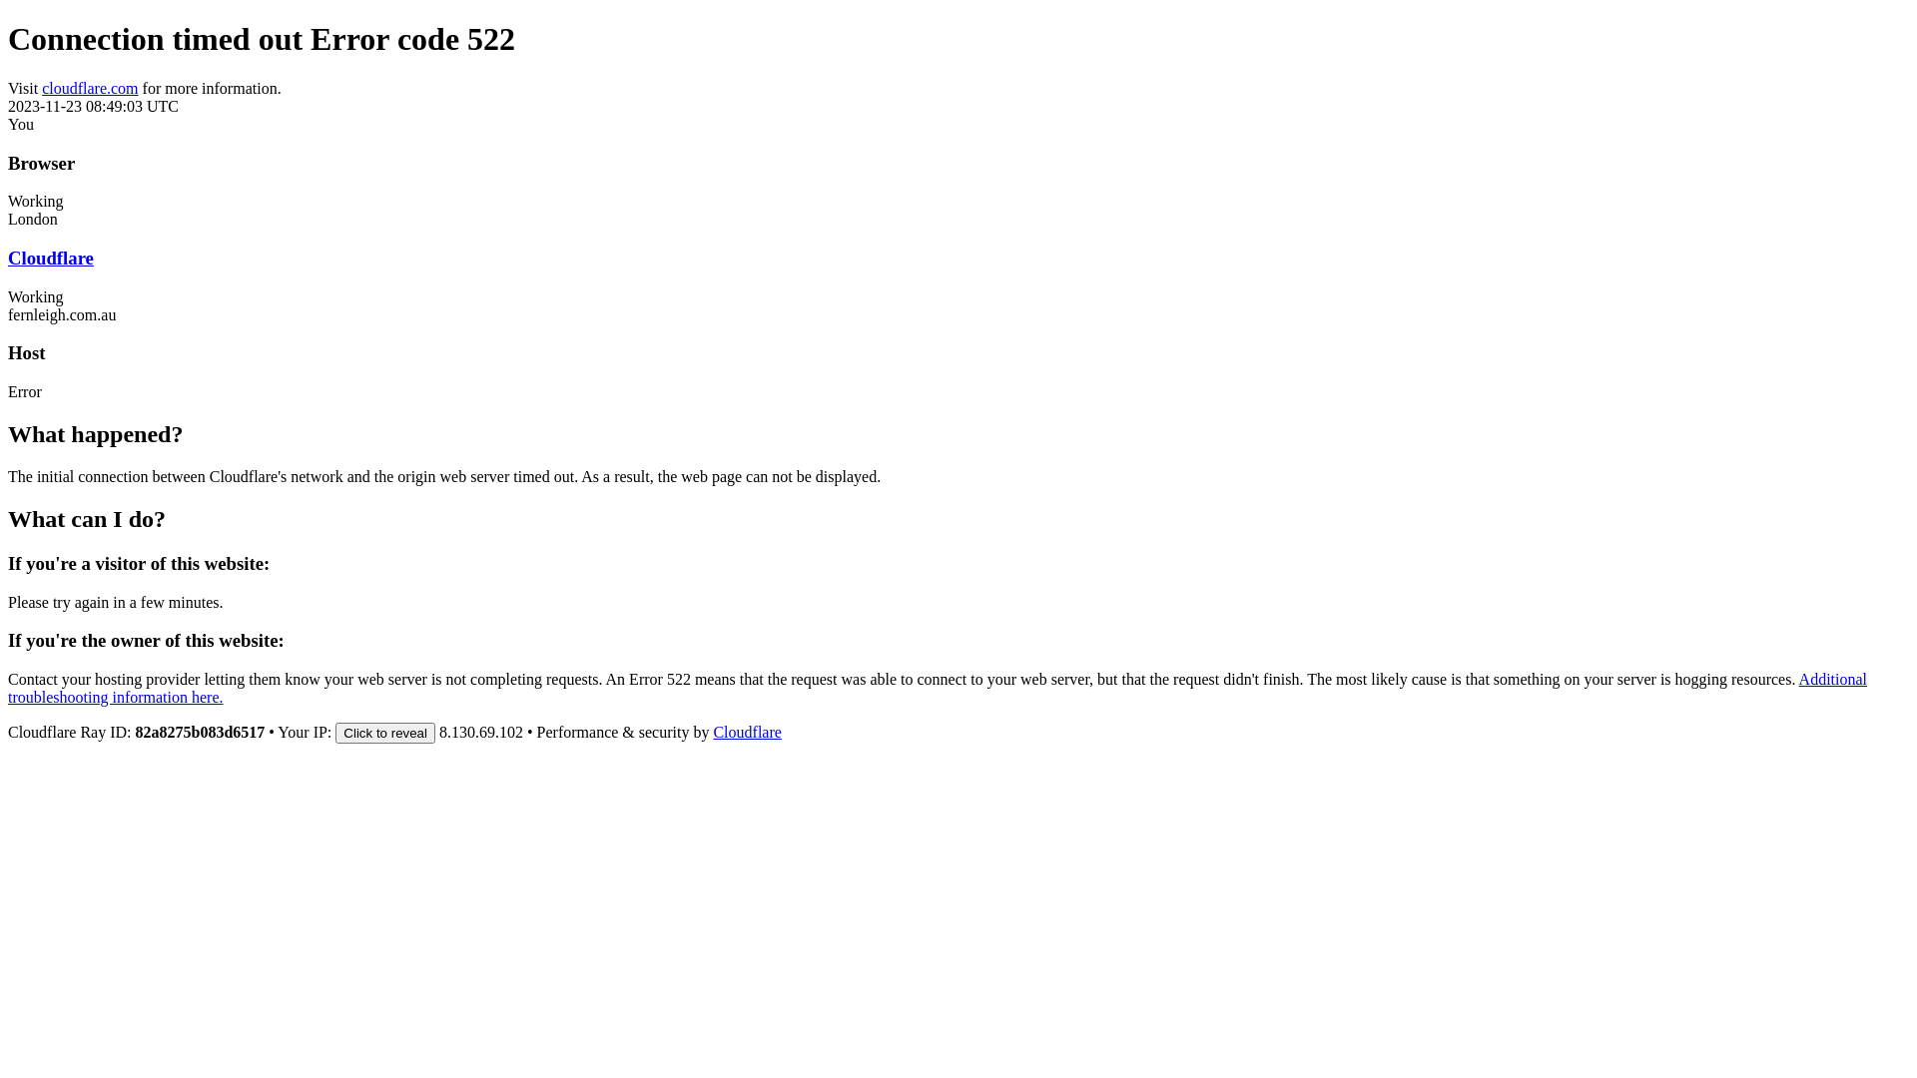 This screenshot has width=1917, height=1078. I want to click on cloudflare.com, so click(90, 88).